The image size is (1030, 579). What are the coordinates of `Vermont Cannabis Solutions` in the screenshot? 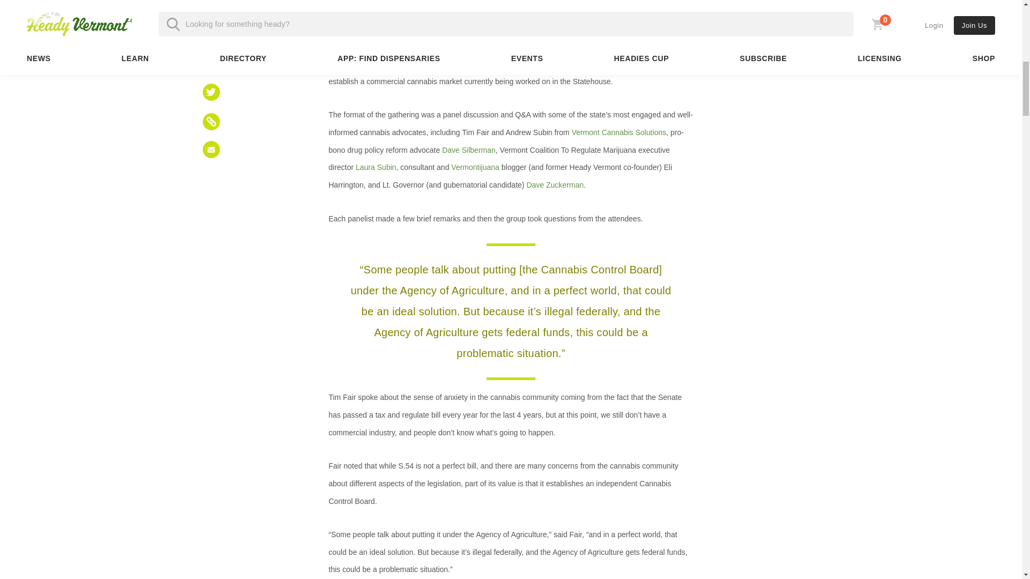 It's located at (619, 132).